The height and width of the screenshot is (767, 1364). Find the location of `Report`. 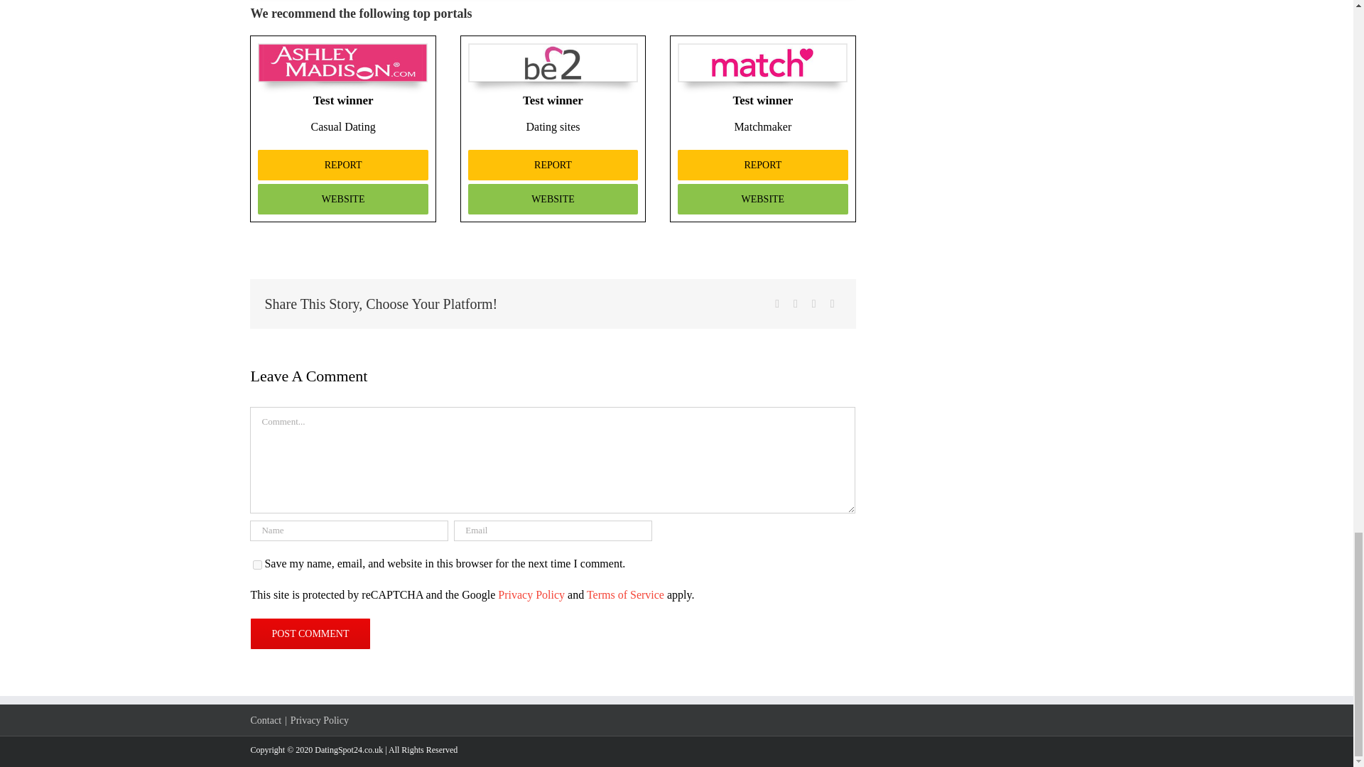

Report is located at coordinates (762, 165).